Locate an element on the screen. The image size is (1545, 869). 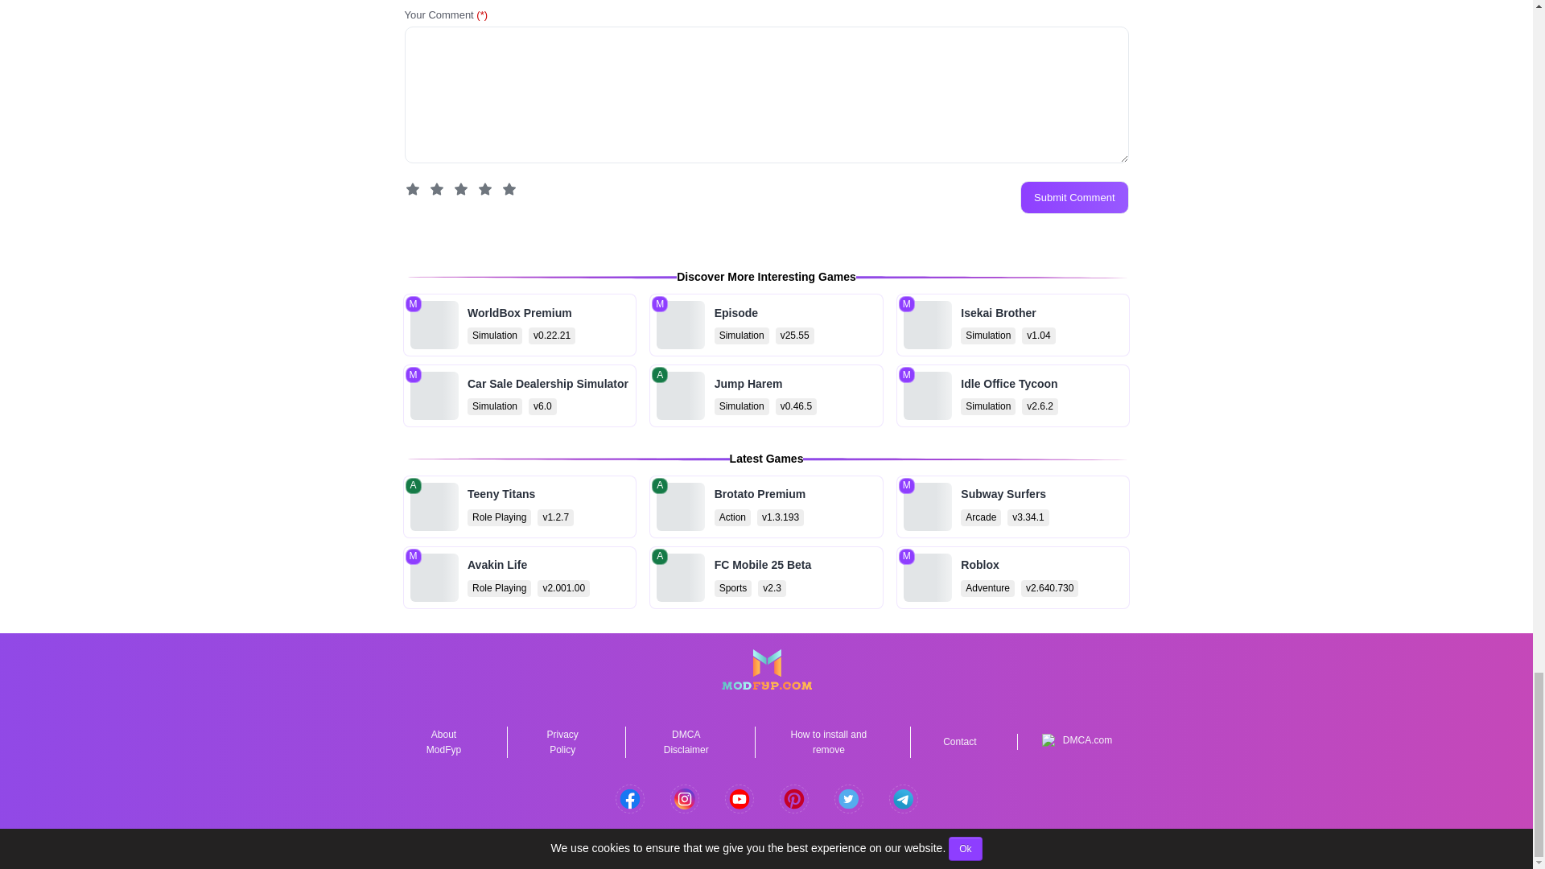
FC Mobile 25 Beta is located at coordinates (766, 578).